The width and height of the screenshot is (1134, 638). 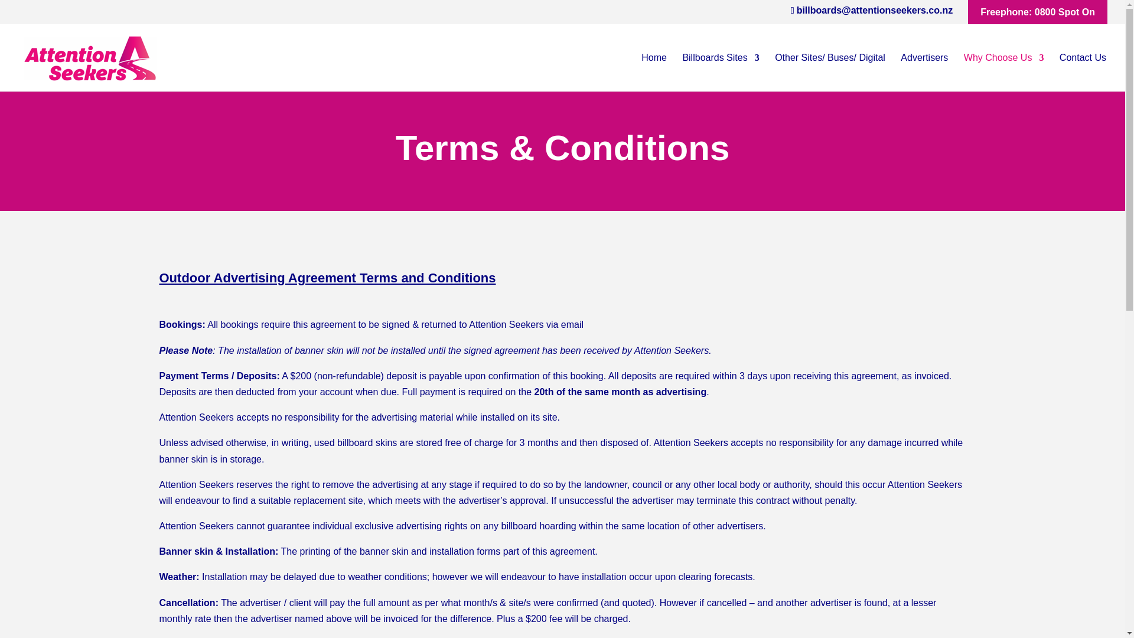 What do you see at coordinates (1083, 72) in the screenshot?
I see `Contact Us` at bounding box center [1083, 72].